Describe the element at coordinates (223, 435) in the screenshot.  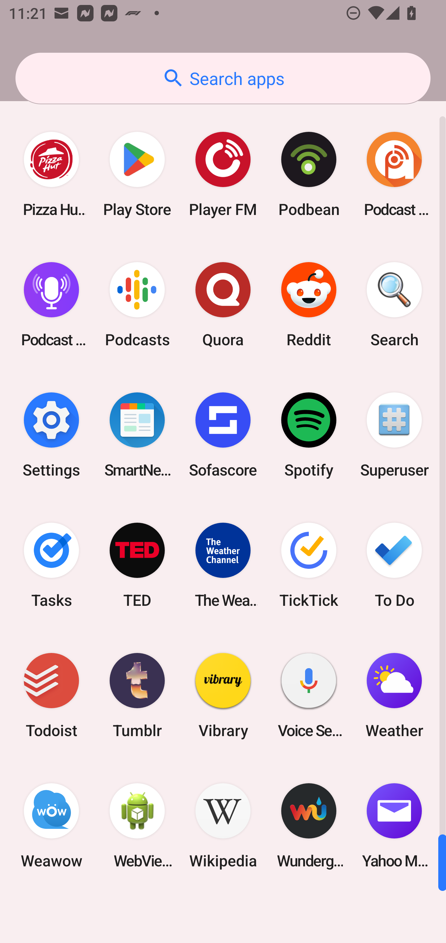
I see `Sofascore` at that location.